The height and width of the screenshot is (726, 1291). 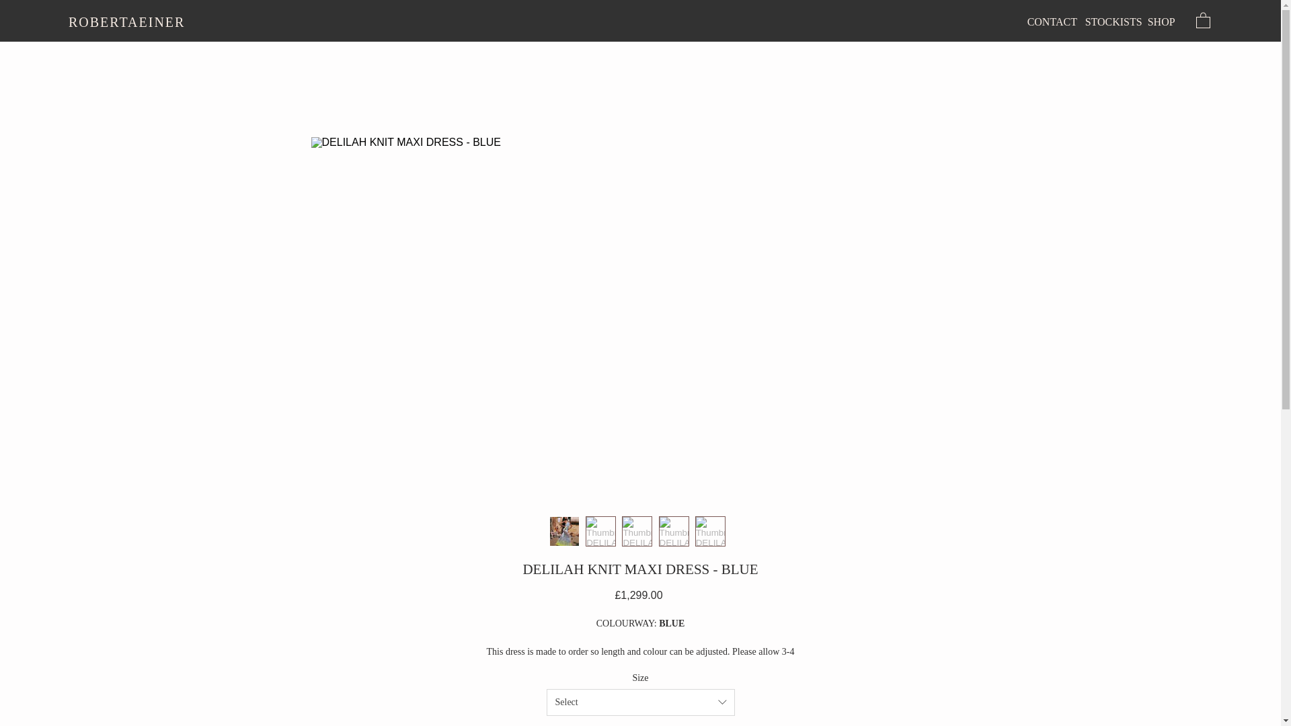 I want to click on   SHOP   , so click(x=1162, y=22).